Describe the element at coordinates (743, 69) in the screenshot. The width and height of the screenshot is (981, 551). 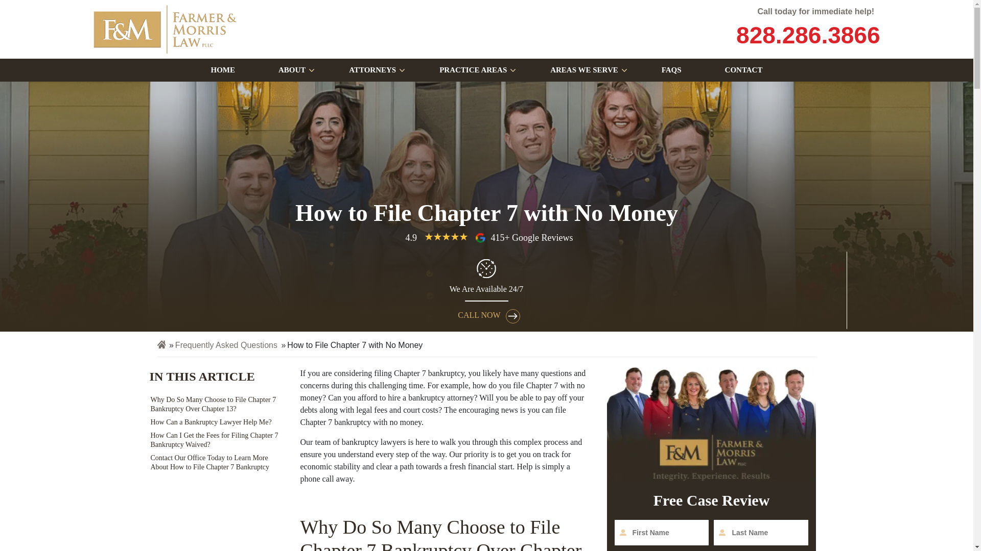
I see `CONTACT` at that location.